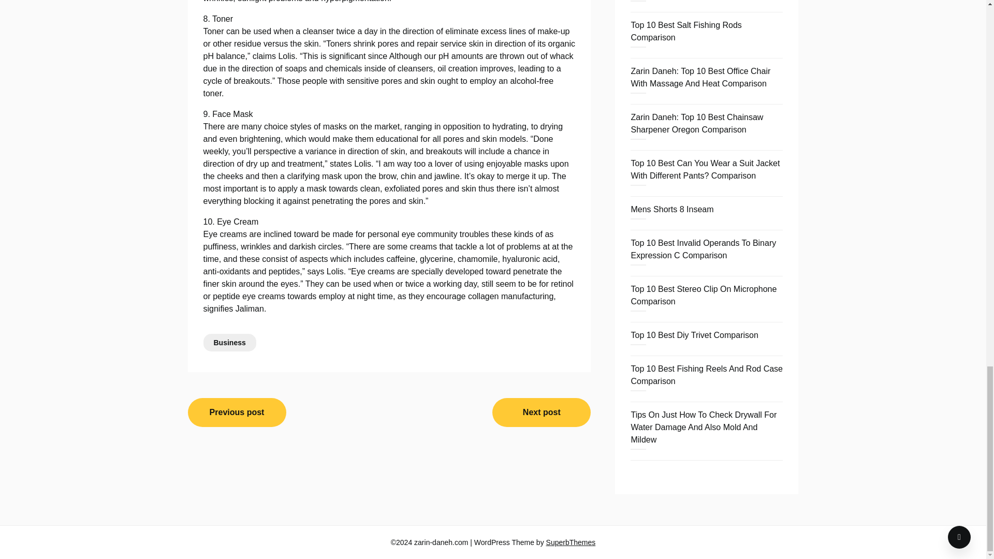 The height and width of the screenshot is (559, 994). What do you see at coordinates (229, 343) in the screenshot?
I see `Business` at bounding box center [229, 343].